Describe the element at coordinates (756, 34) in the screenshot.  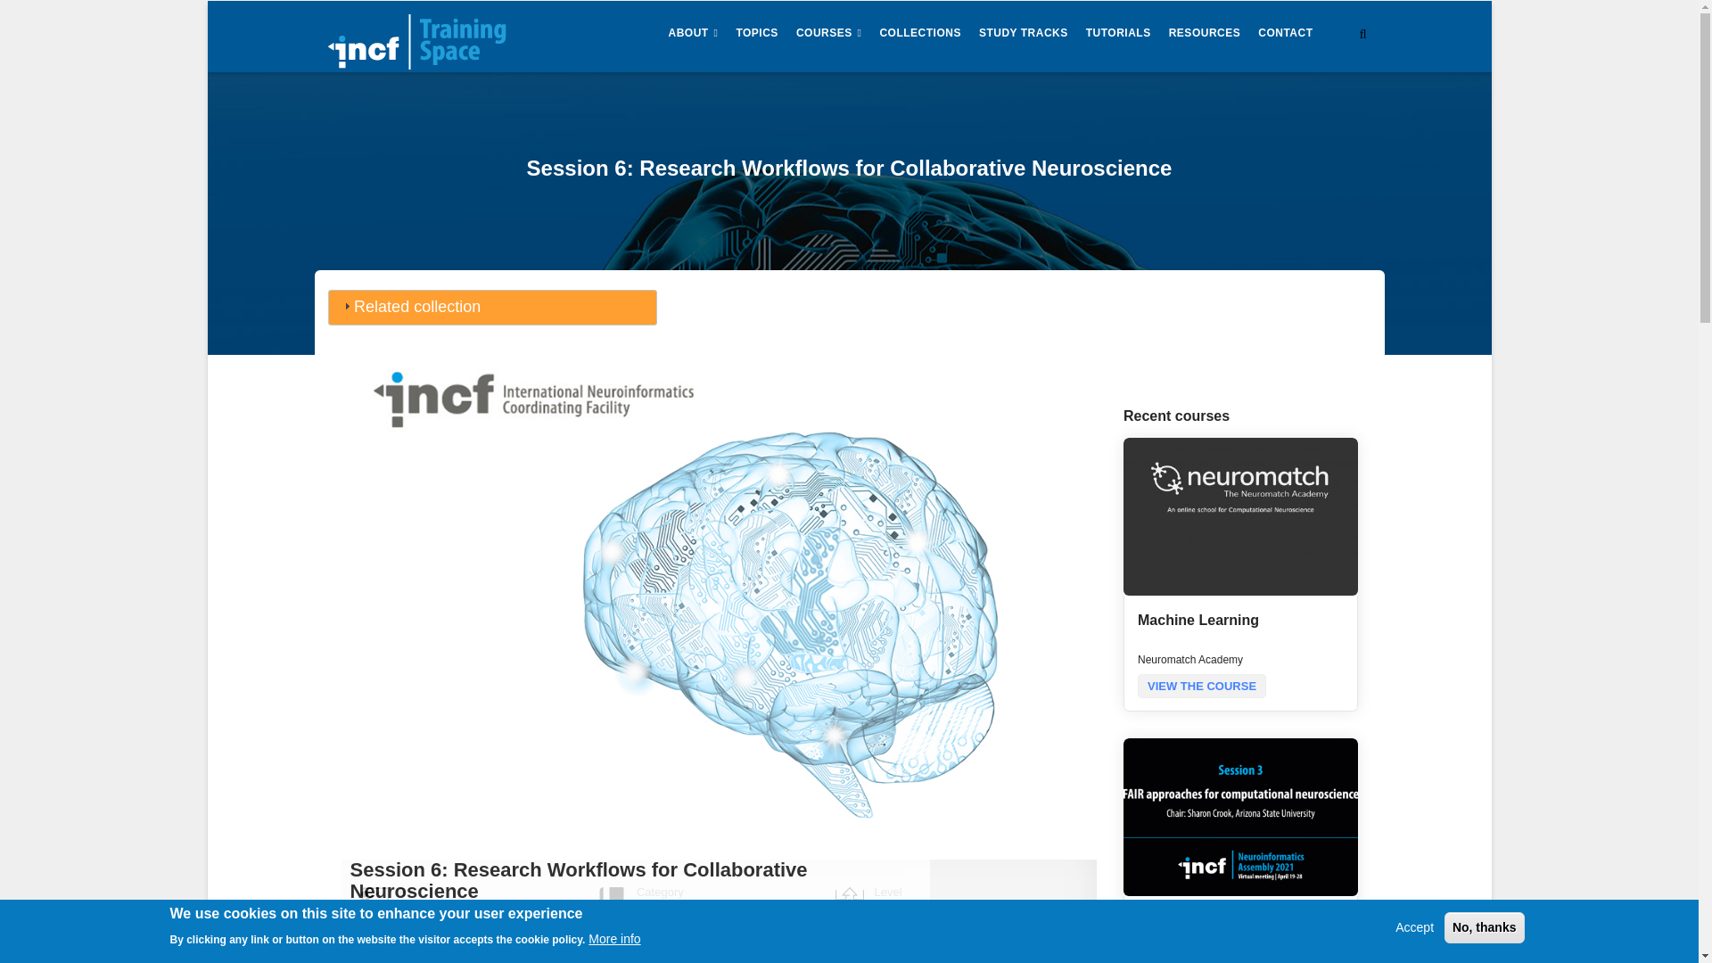
I see `TOPICS` at that location.